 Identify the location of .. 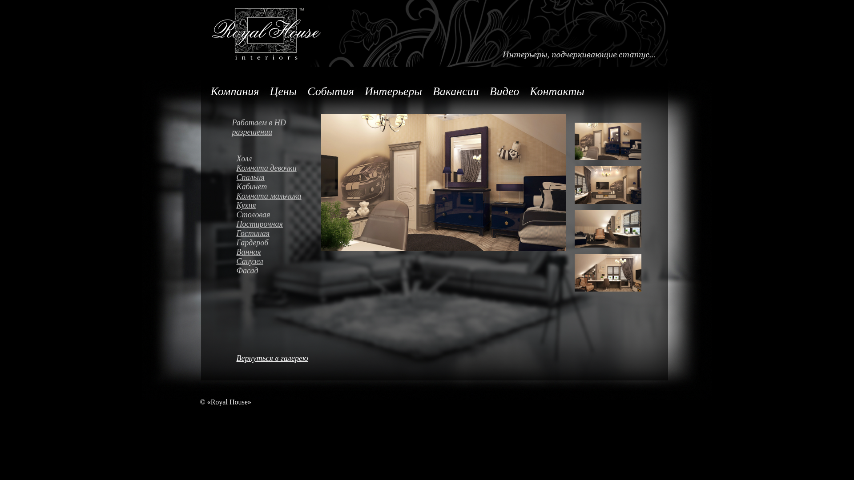
(491, 255).